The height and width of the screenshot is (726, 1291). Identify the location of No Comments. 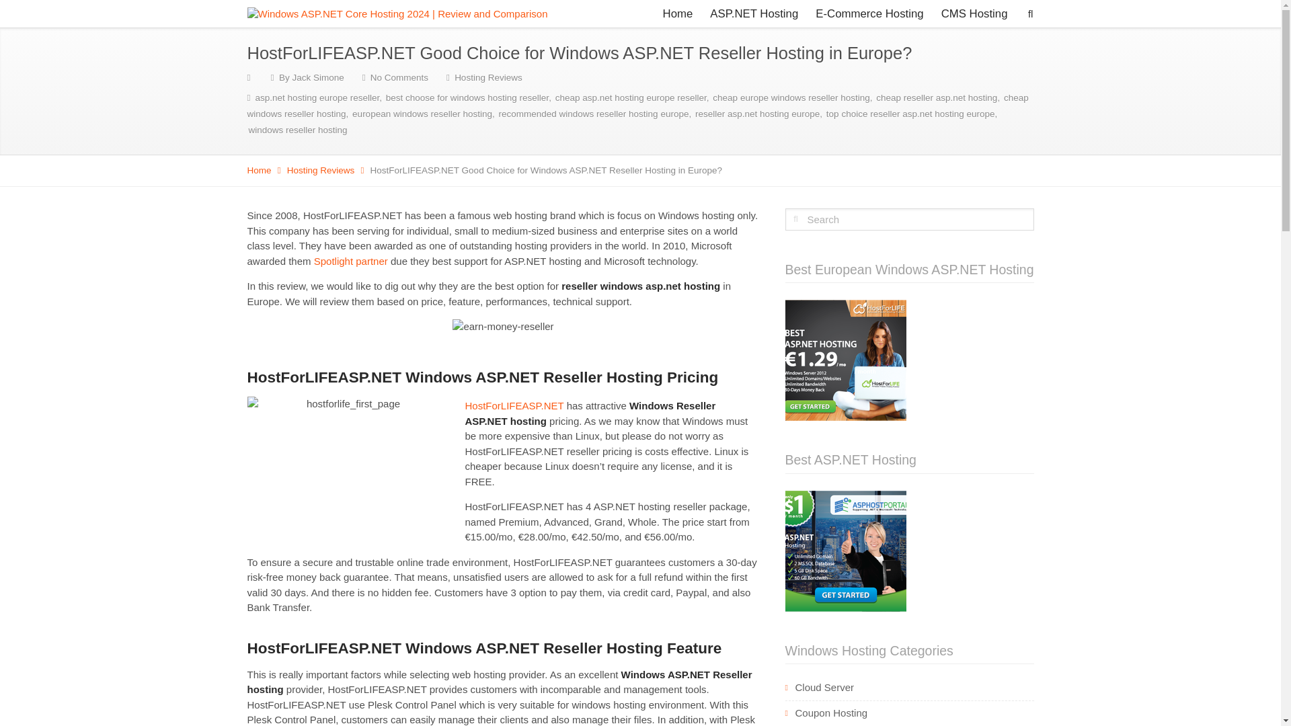
(399, 78).